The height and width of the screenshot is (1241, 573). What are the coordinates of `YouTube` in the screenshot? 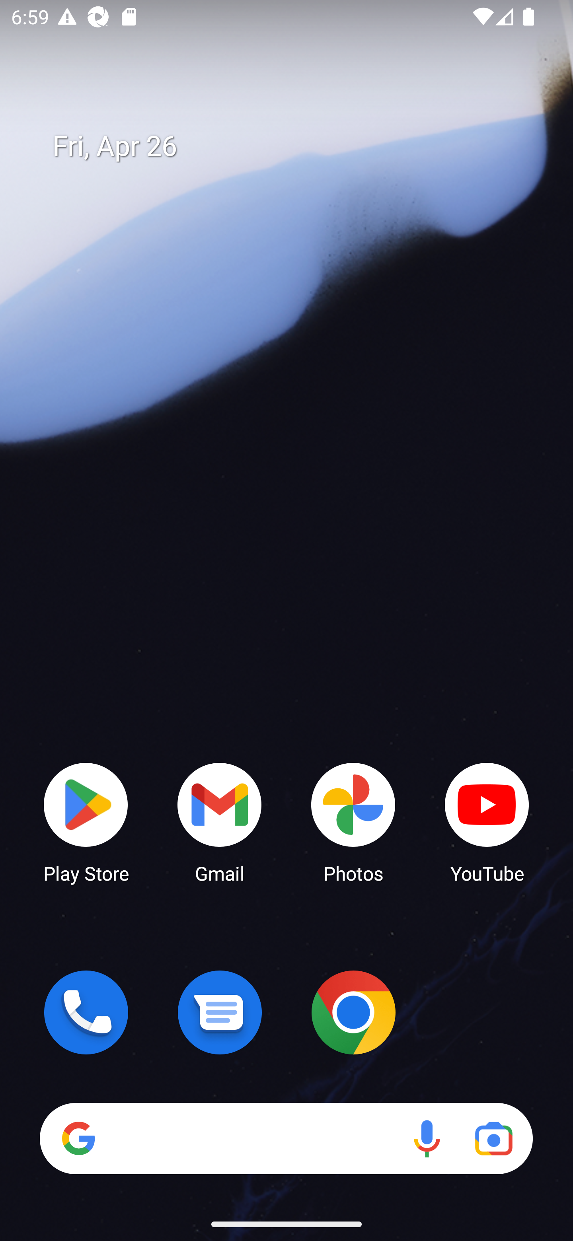 It's located at (487, 822).